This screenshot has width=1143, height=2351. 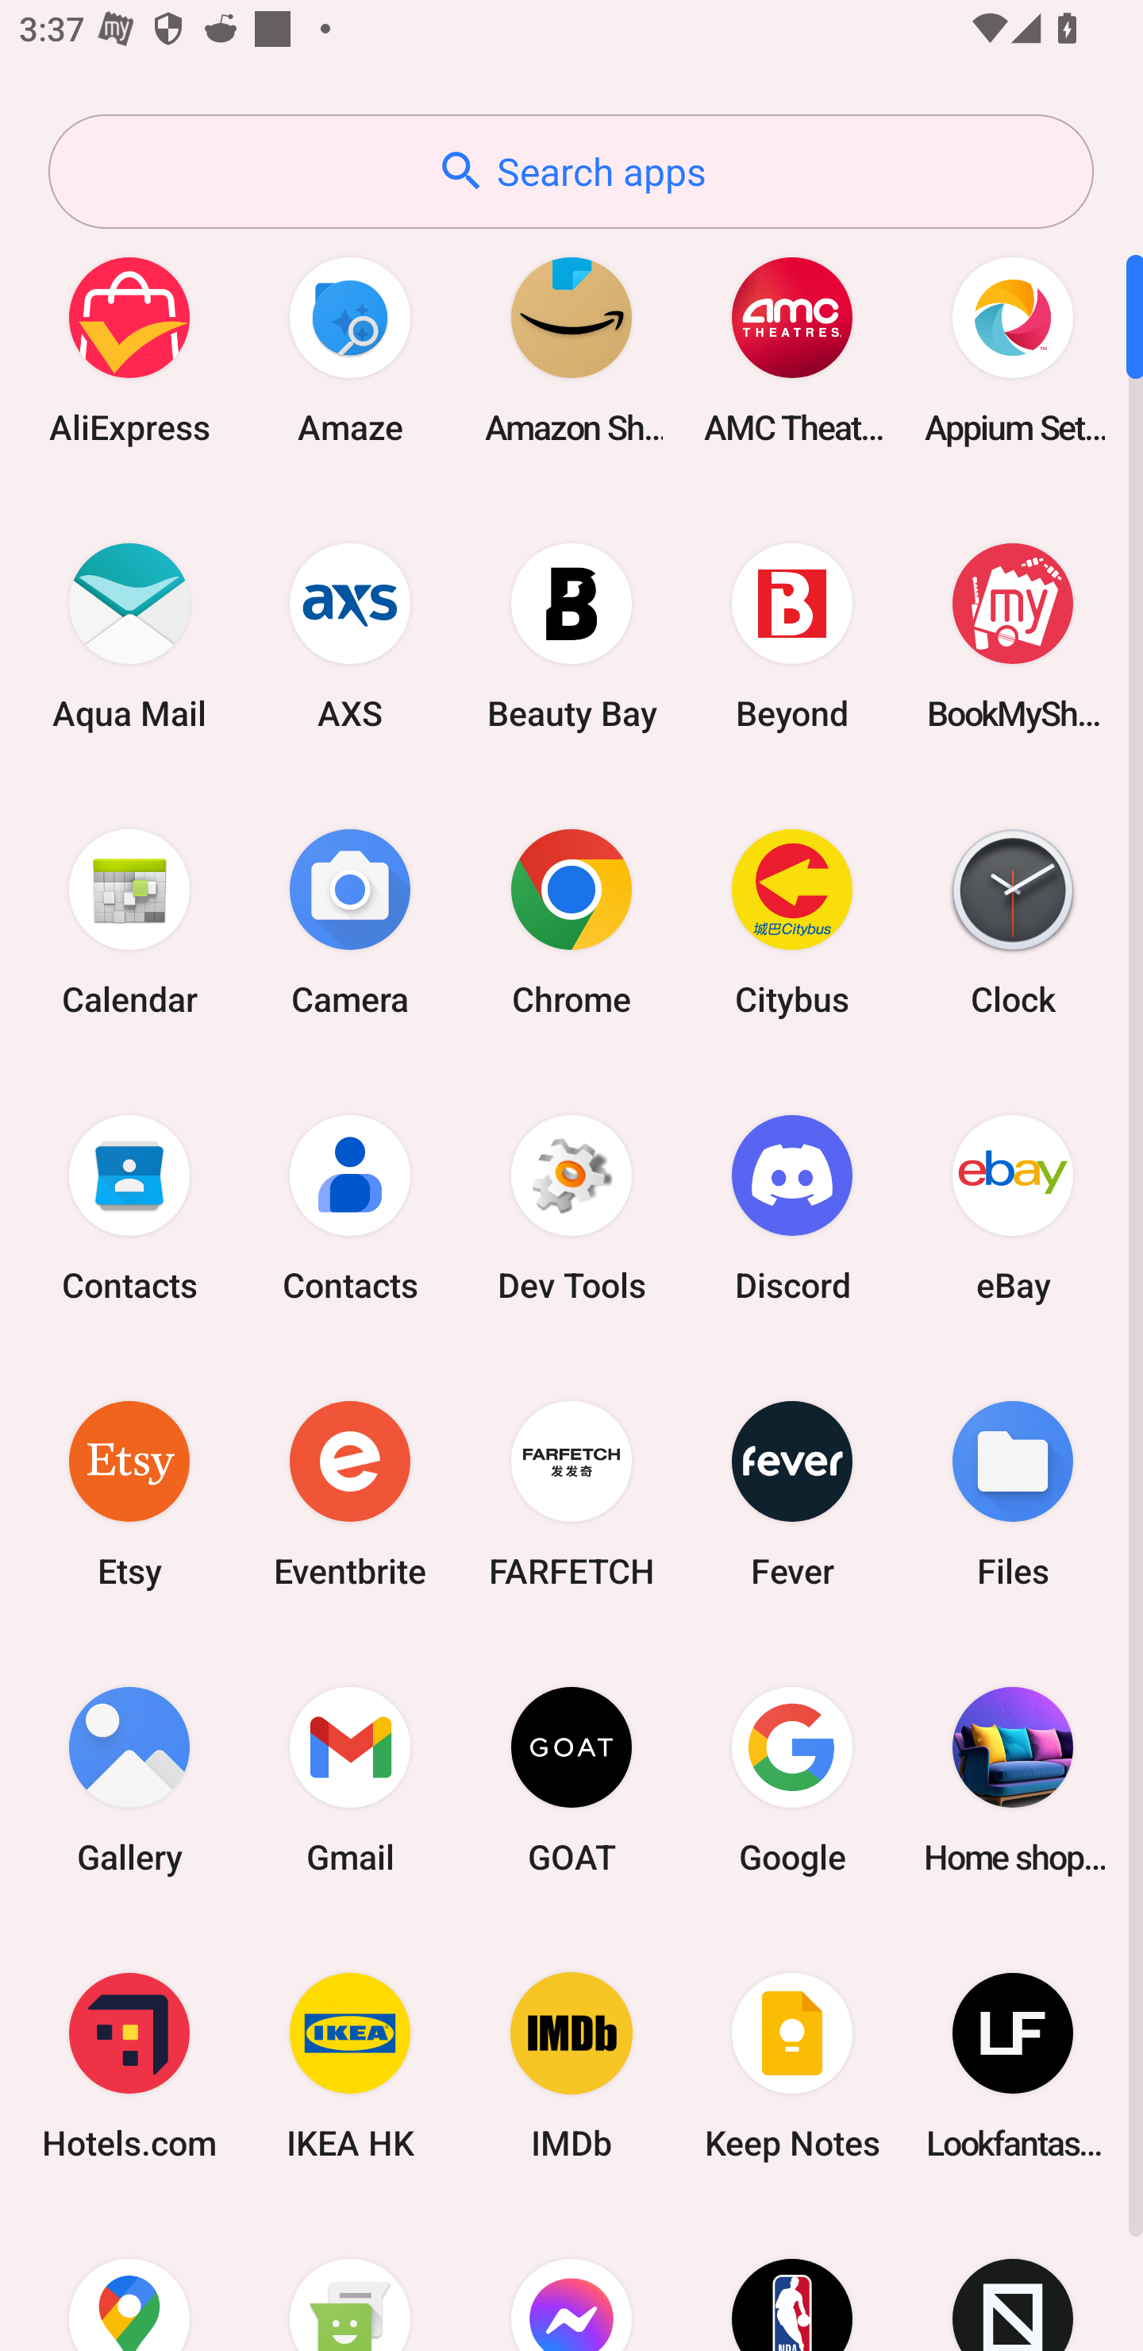 I want to click on AliExpress, so click(x=129, y=349).